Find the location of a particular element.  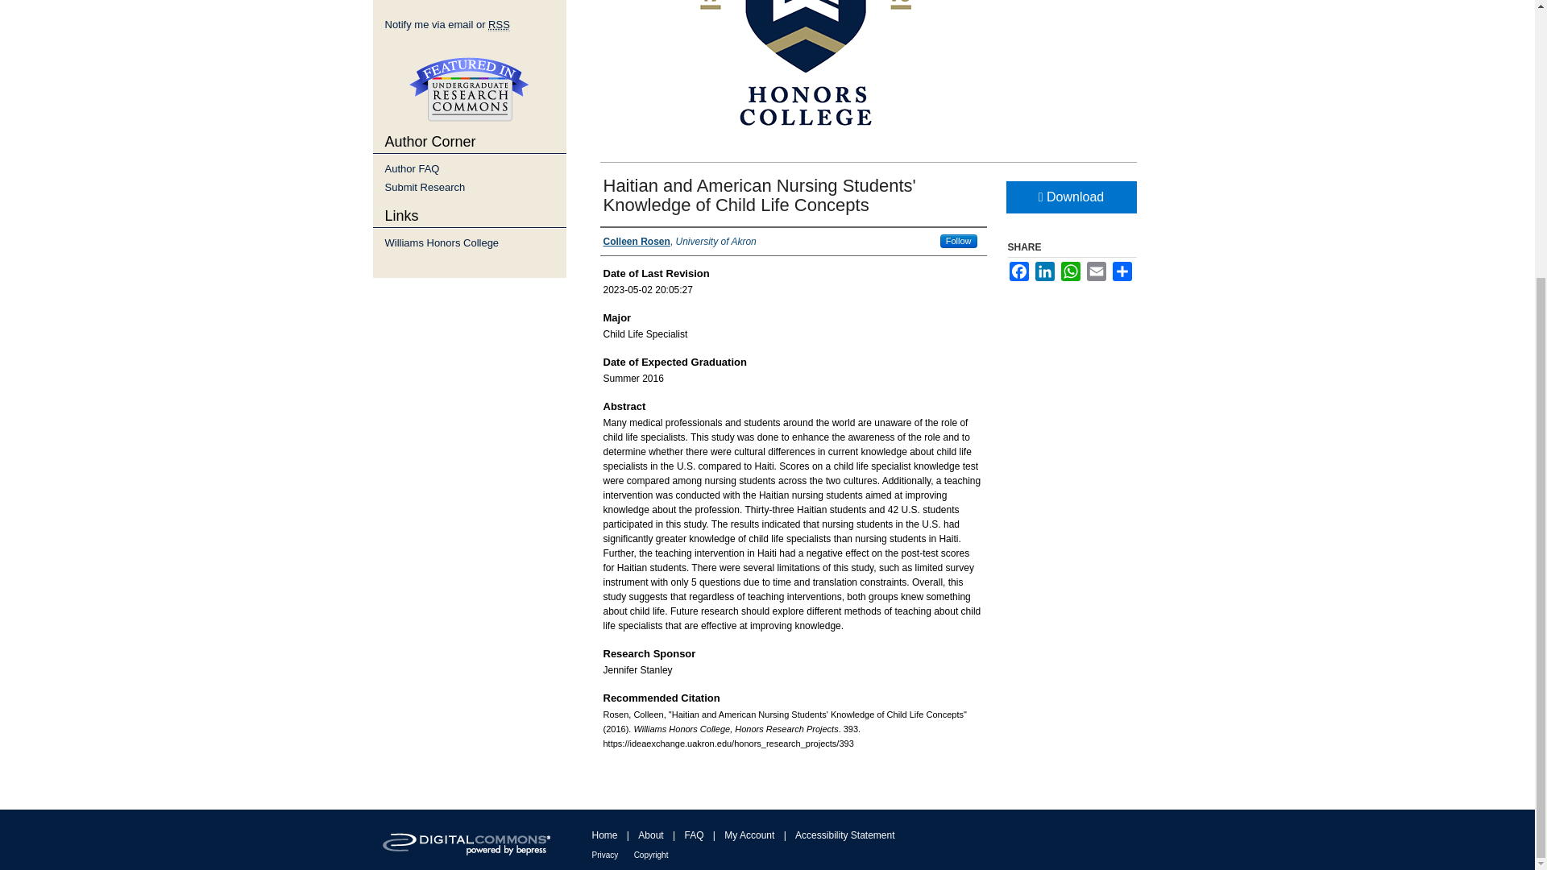

Follow Colleen Rosen is located at coordinates (959, 240).